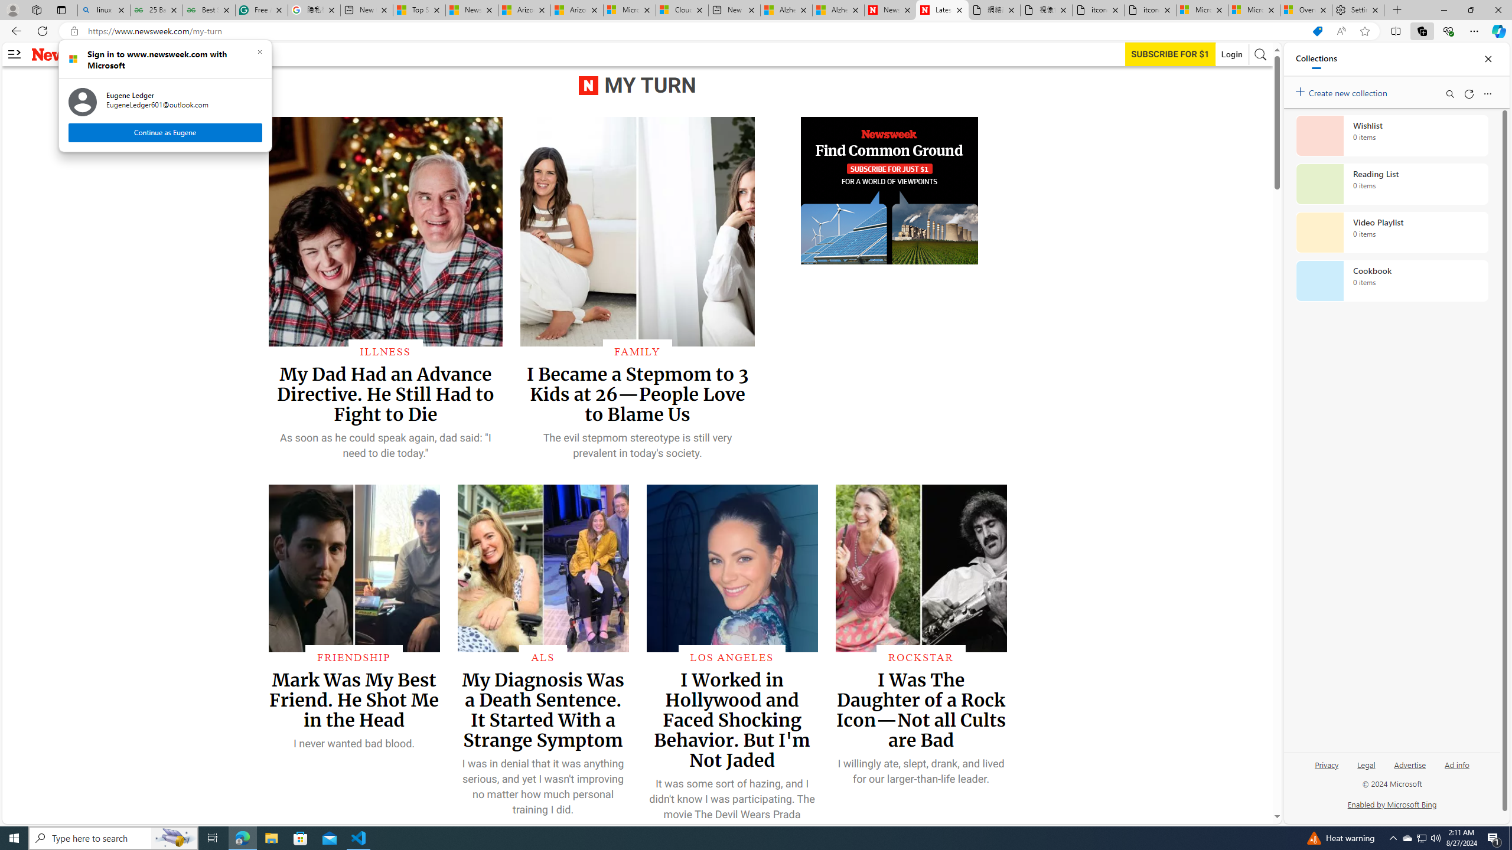 This screenshot has height=850, width=1512. I want to click on Continue as Eugene, so click(164, 132).